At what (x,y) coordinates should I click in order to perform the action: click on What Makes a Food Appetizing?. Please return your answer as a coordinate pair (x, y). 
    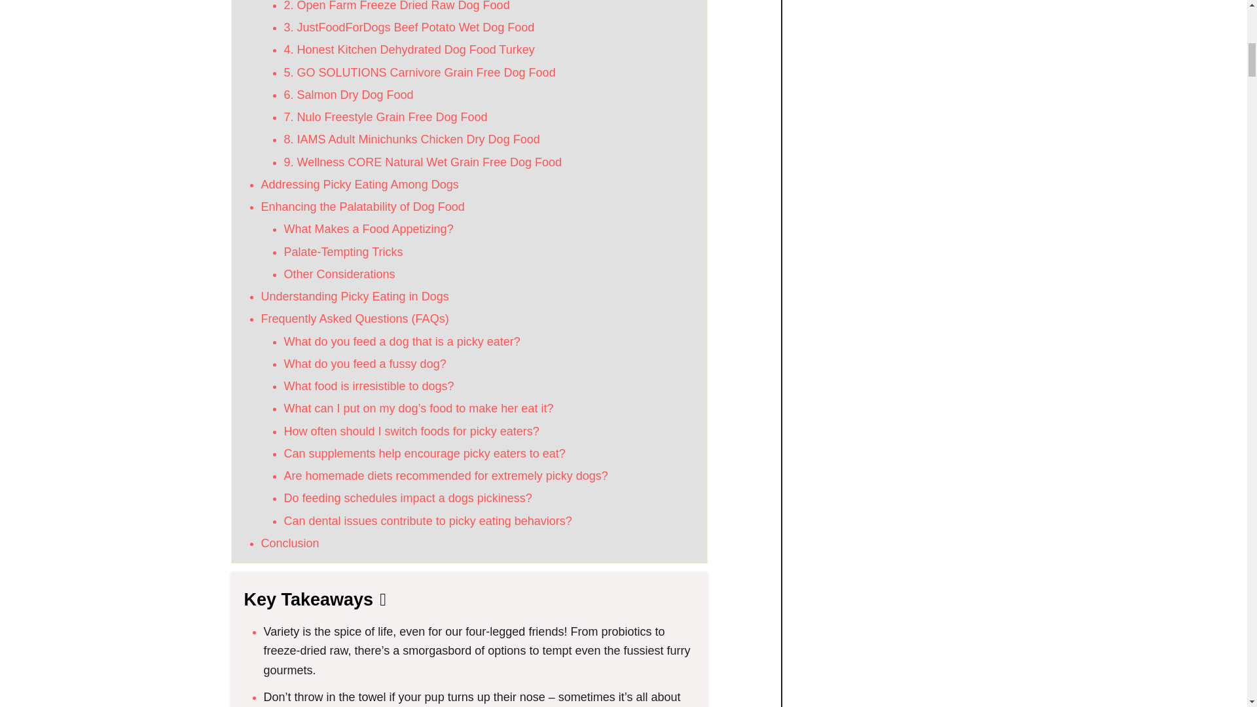
    Looking at the image, I should click on (369, 229).